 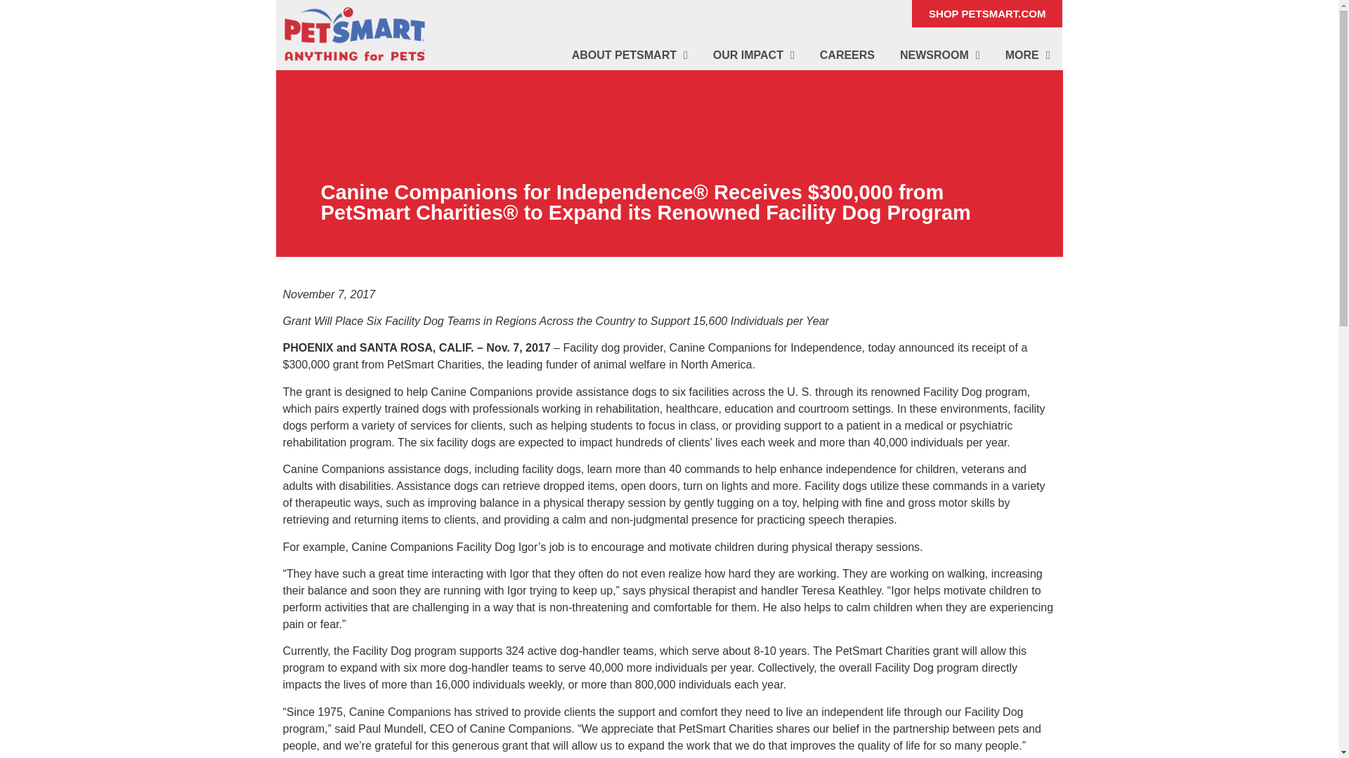 What do you see at coordinates (630, 55) in the screenshot?
I see `ABOUT PETSMART` at bounding box center [630, 55].